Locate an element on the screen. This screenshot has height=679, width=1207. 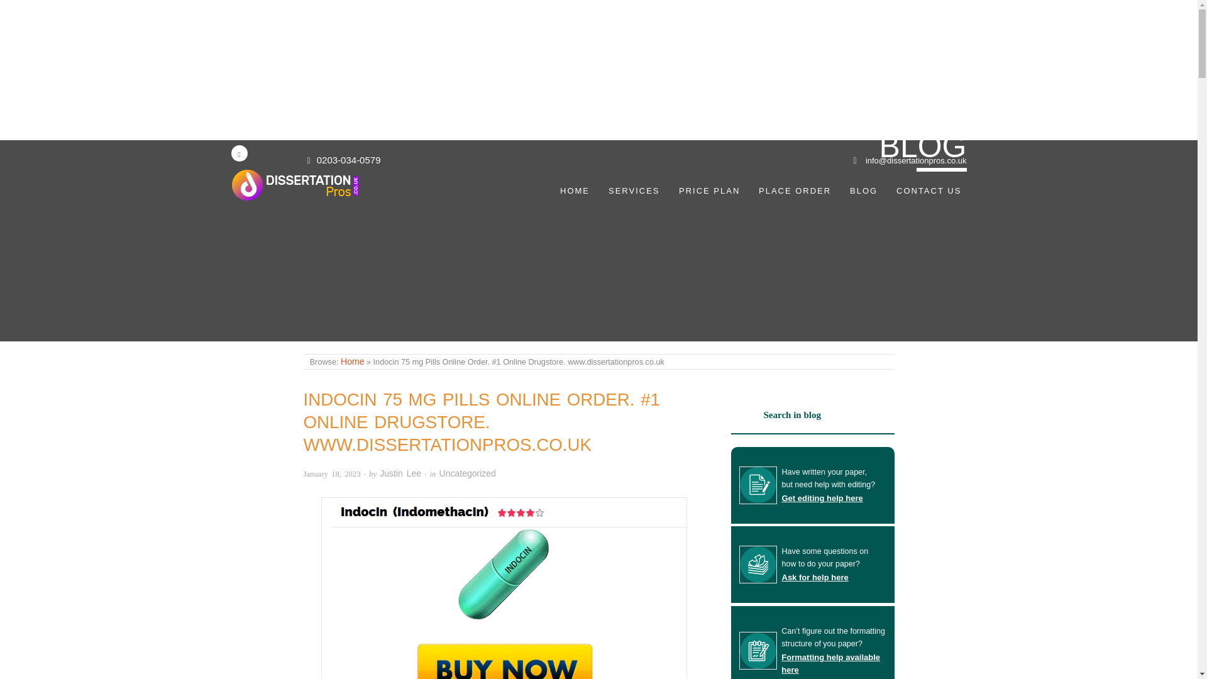
PRICE PLAN is located at coordinates (709, 190).